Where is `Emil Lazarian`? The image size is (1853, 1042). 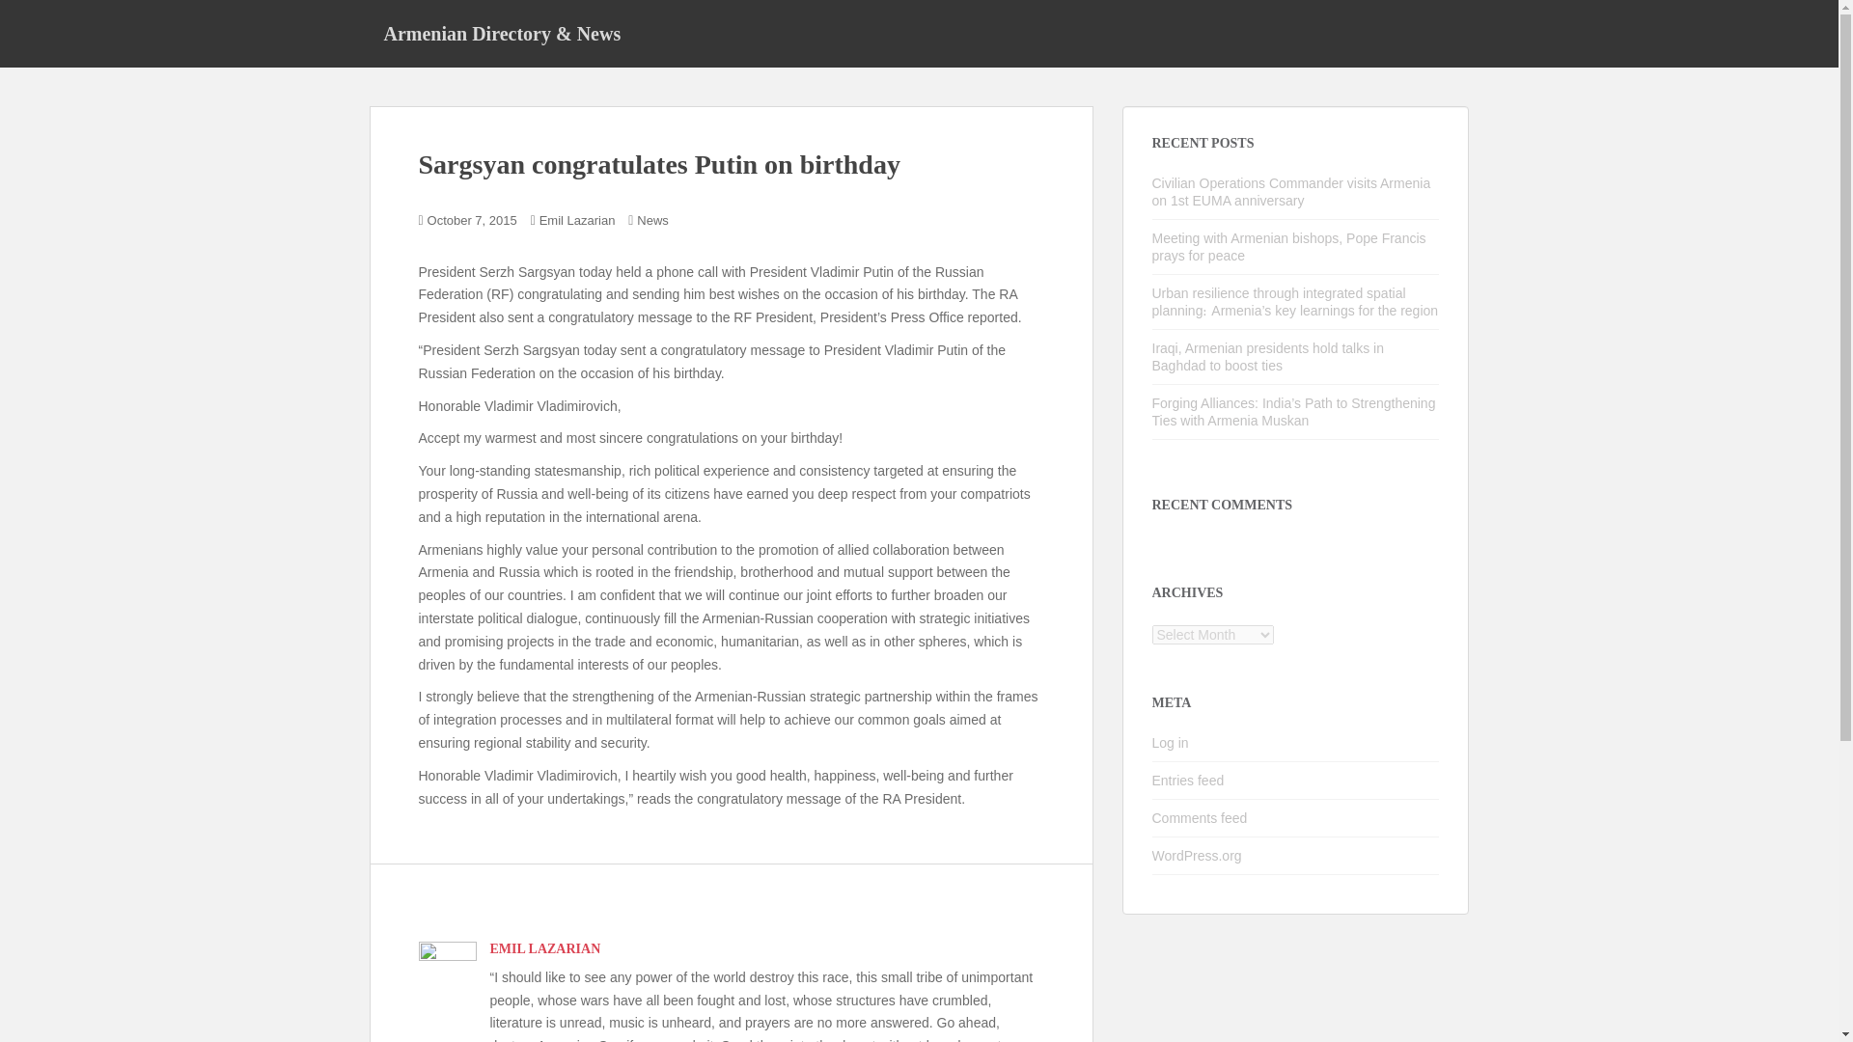 Emil Lazarian is located at coordinates (577, 220).